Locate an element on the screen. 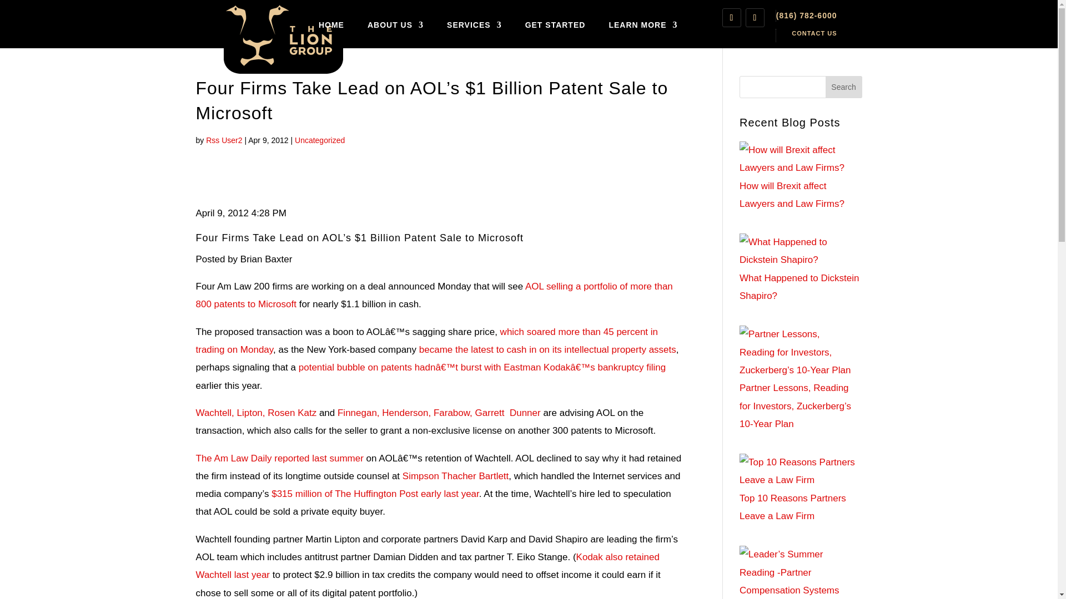 This screenshot has width=1066, height=599. CONTACT US is located at coordinates (814, 33).